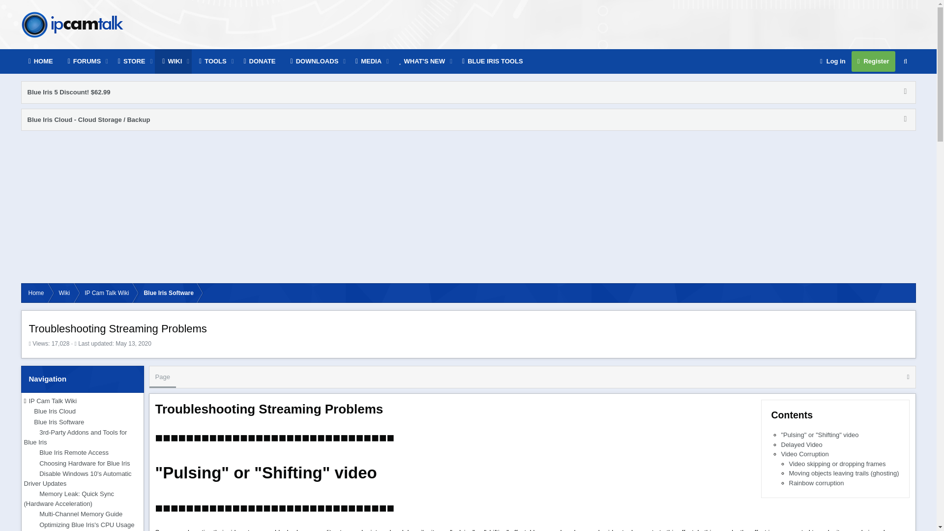 The image size is (944, 531). I want to click on HOME, so click(40, 61).